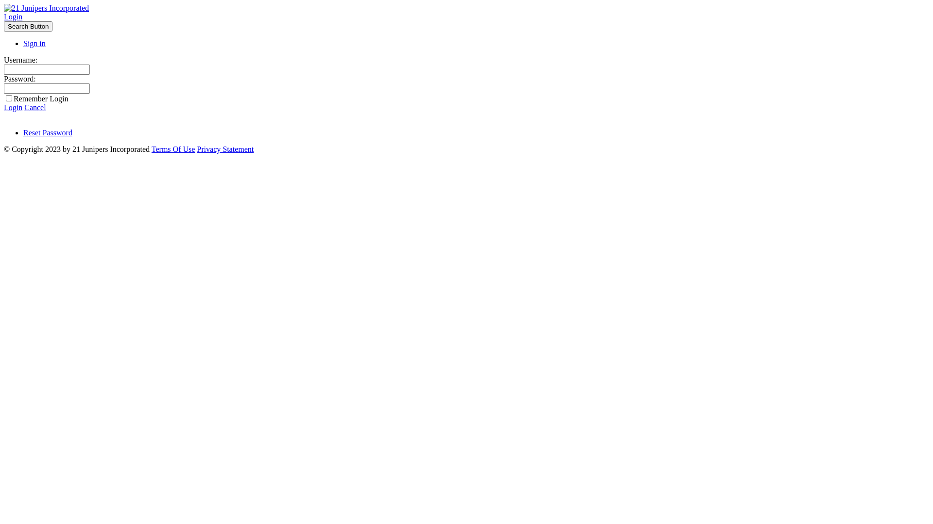  What do you see at coordinates (13, 108) in the screenshot?
I see `Login` at bounding box center [13, 108].